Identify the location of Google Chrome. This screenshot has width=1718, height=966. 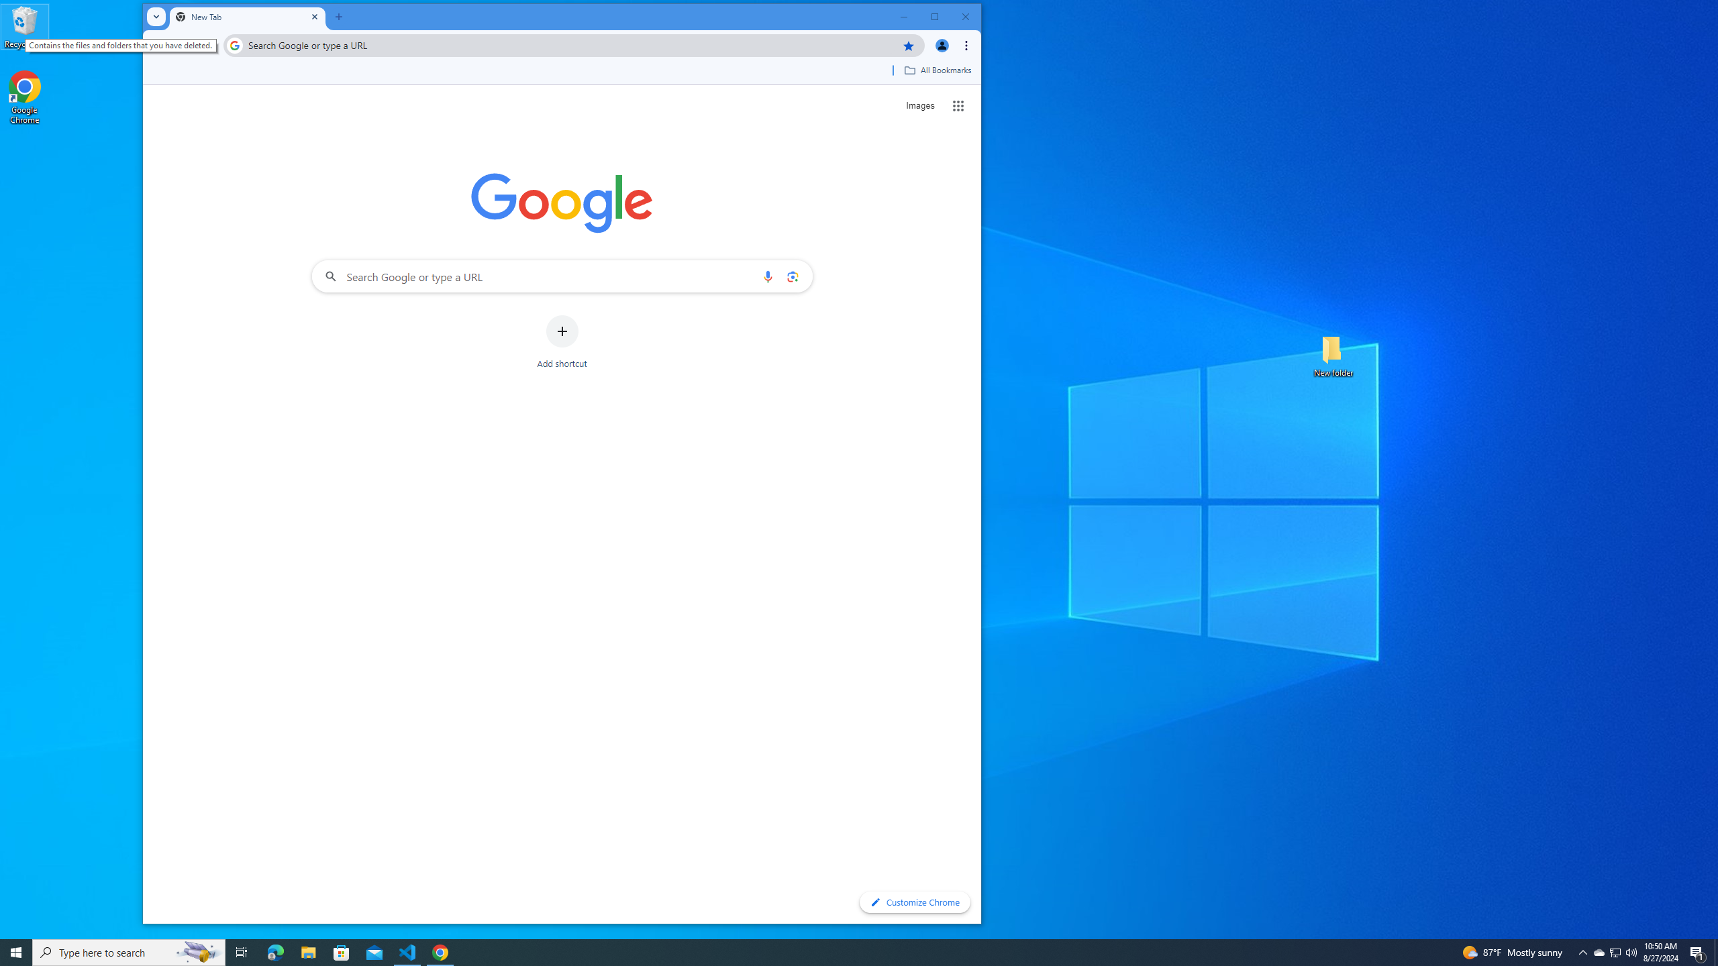
(25, 98).